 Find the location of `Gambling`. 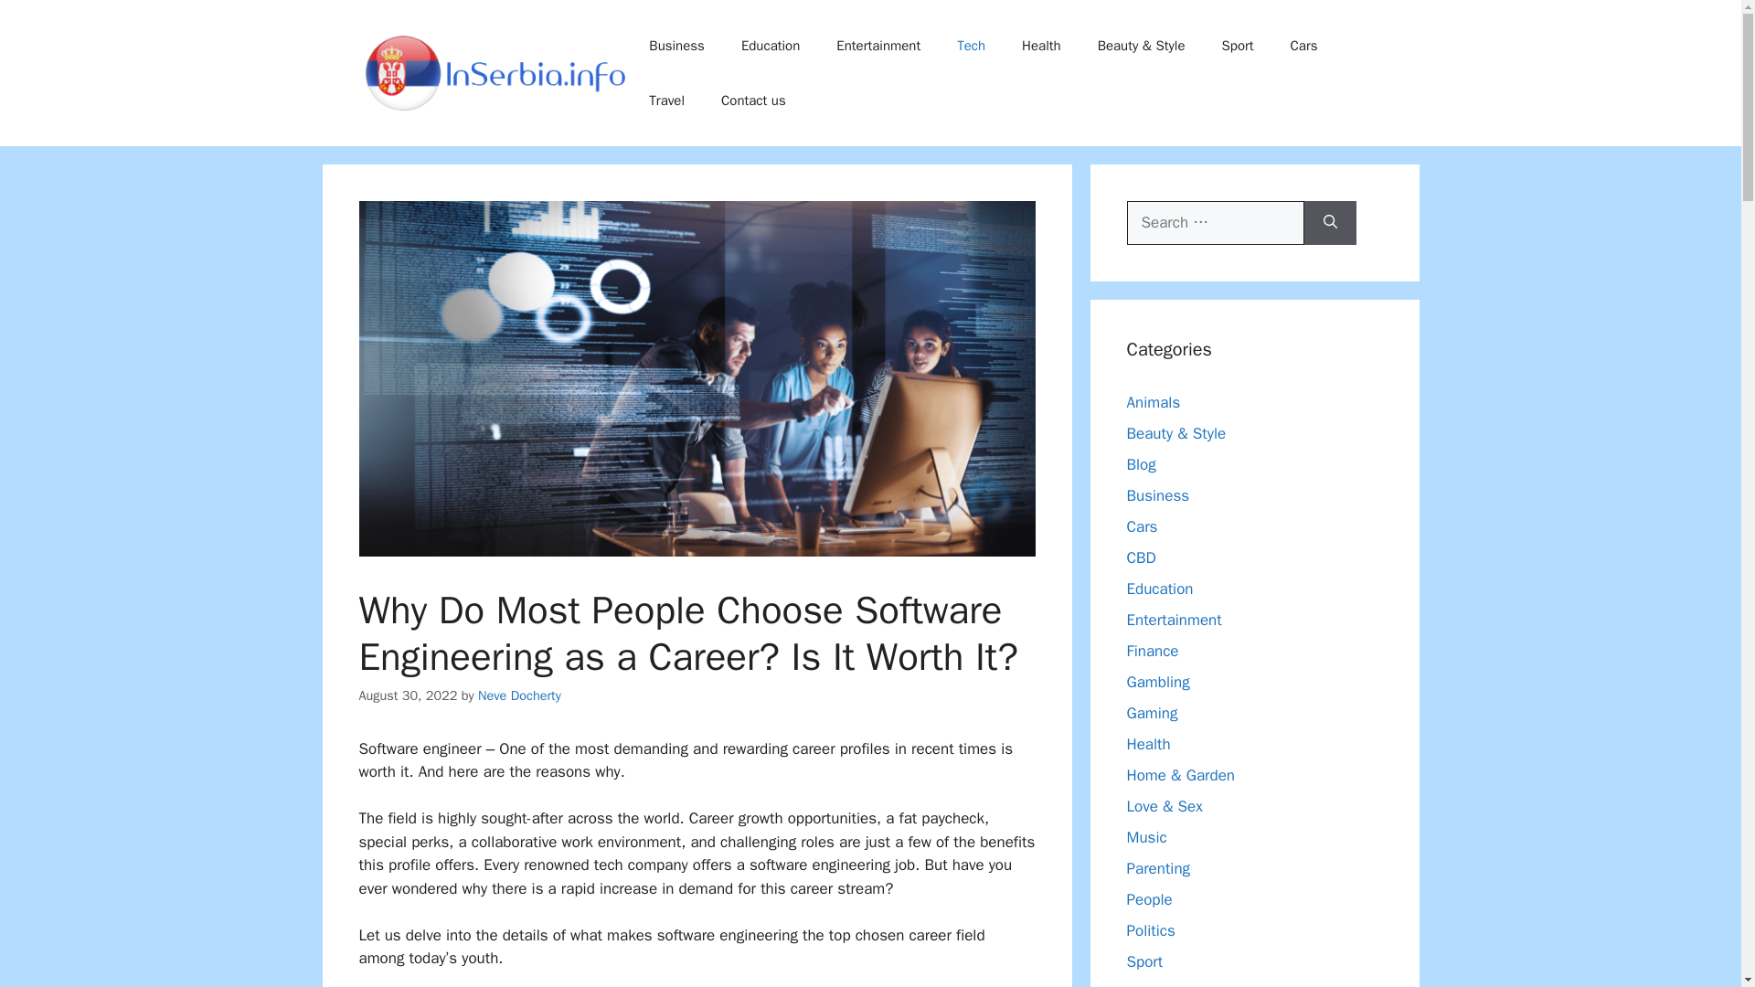

Gambling is located at coordinates (1157, 682).